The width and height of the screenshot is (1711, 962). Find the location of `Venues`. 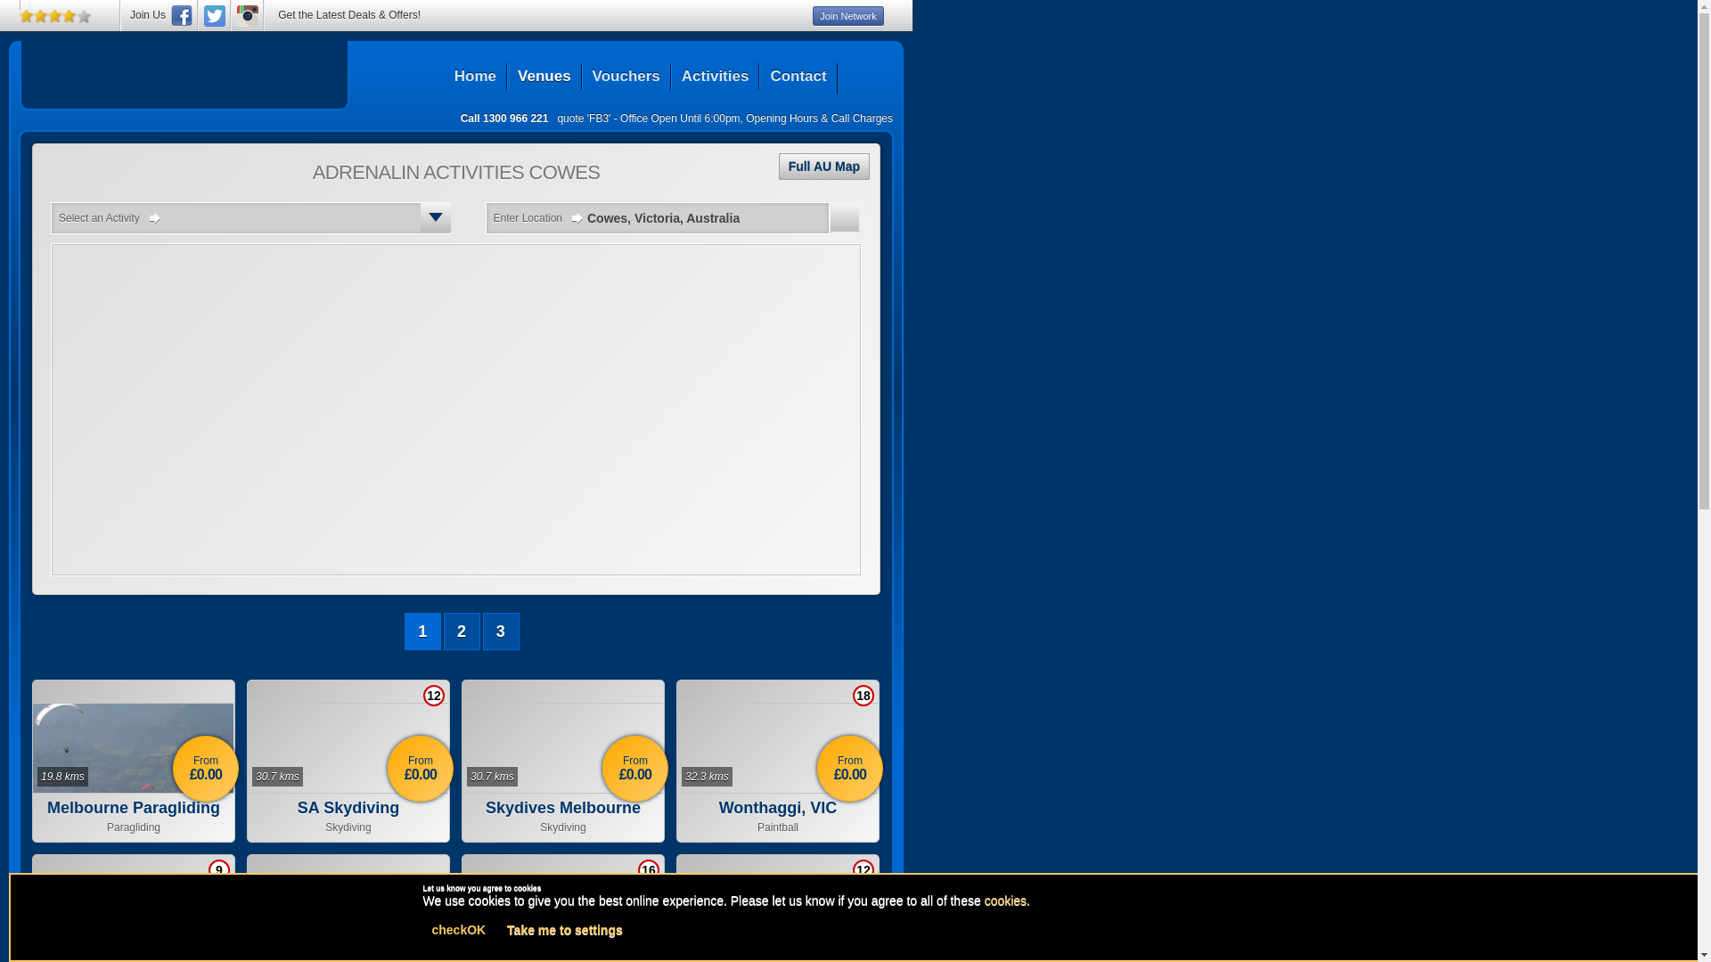

Venues is located at coordinates (544, 77).